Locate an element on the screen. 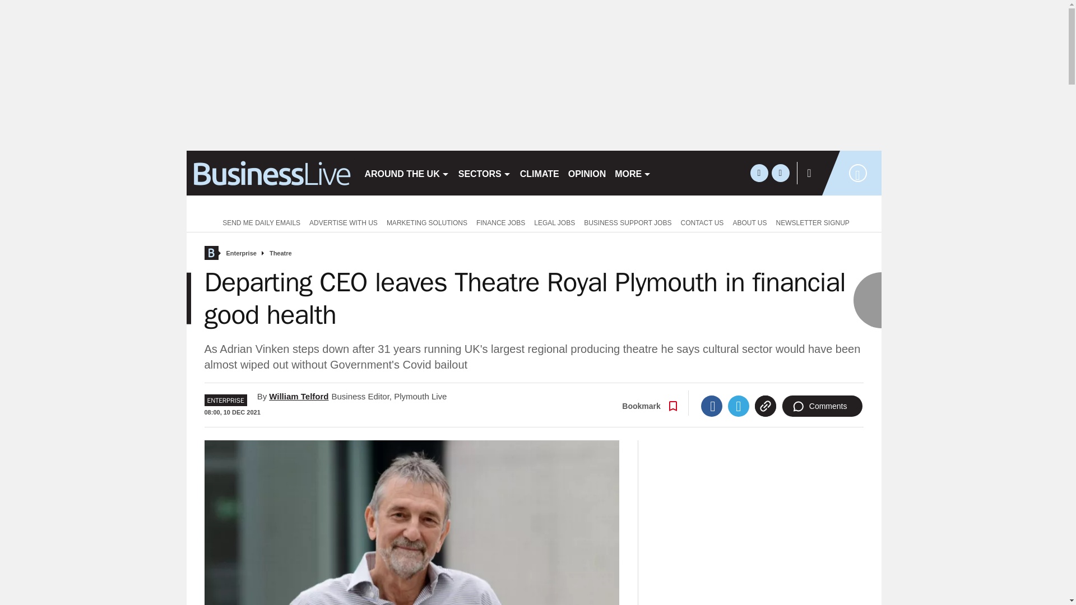 The image size is (1076, 605). MORE is located at coordinates (632, 173).